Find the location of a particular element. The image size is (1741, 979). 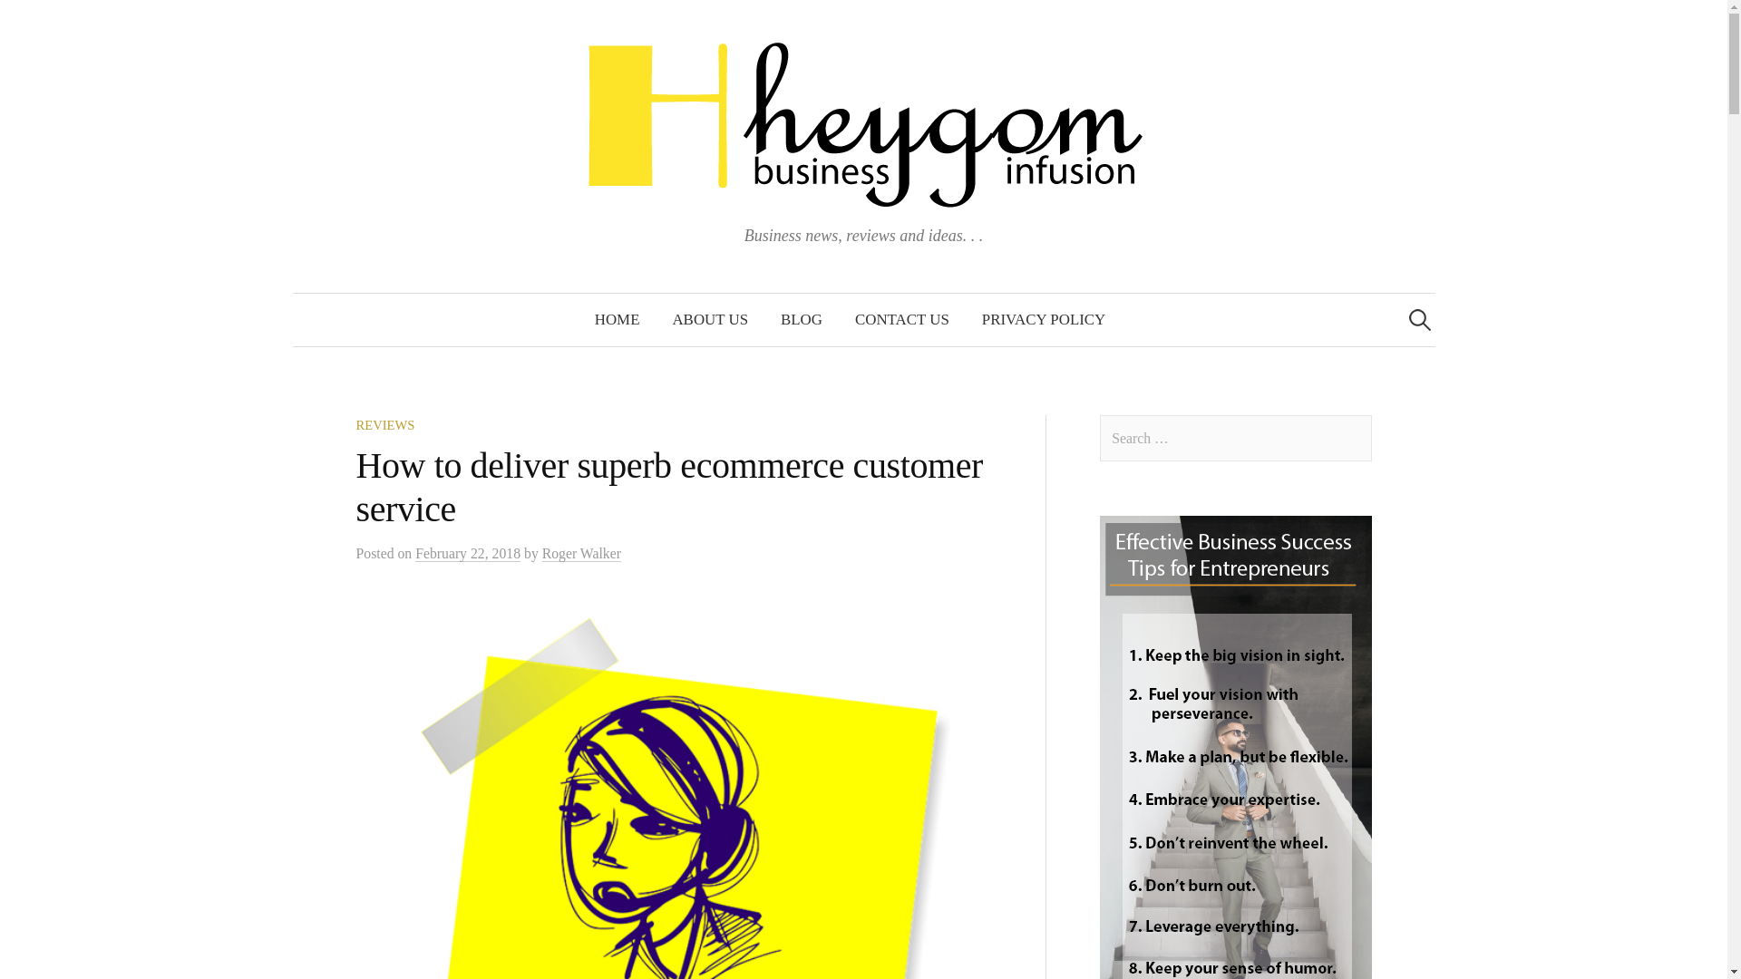

CONTACT US is located at coordinates (902, 320).